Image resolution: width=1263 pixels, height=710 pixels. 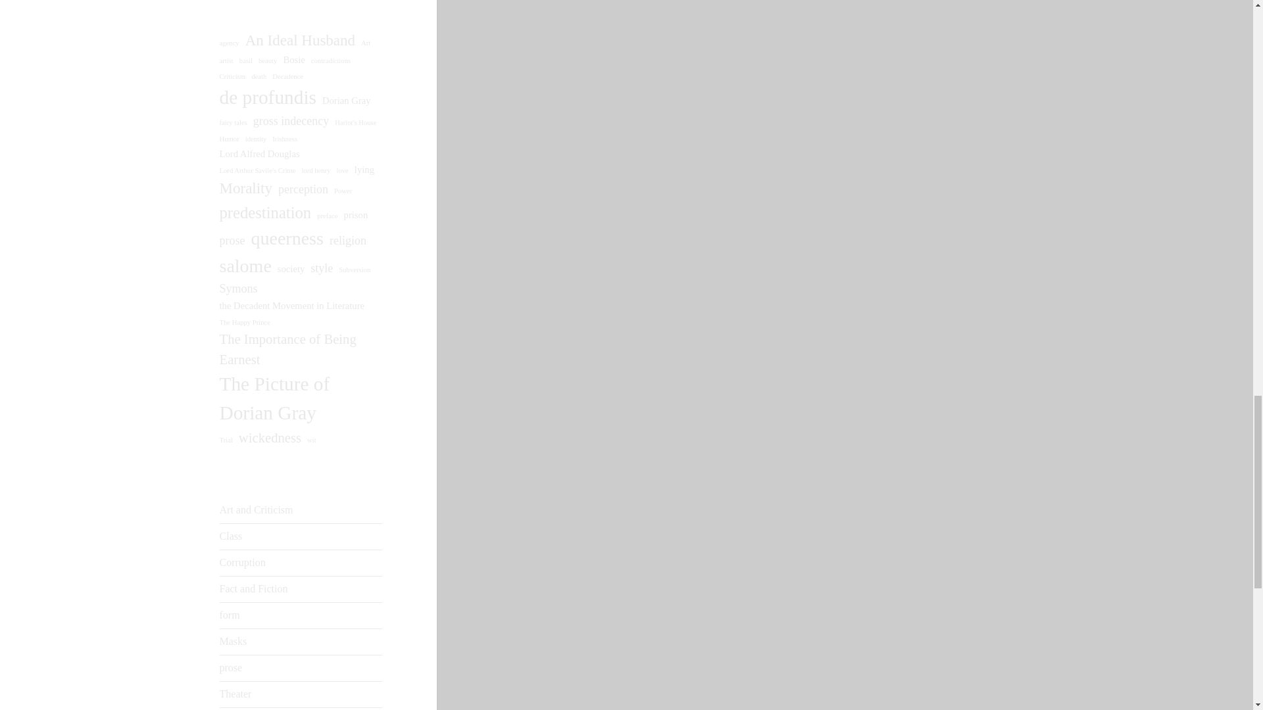 What do you see at coordinates (234, 123) in the screenshot?
I see `fairy tales` at bounding box center [234, 123].